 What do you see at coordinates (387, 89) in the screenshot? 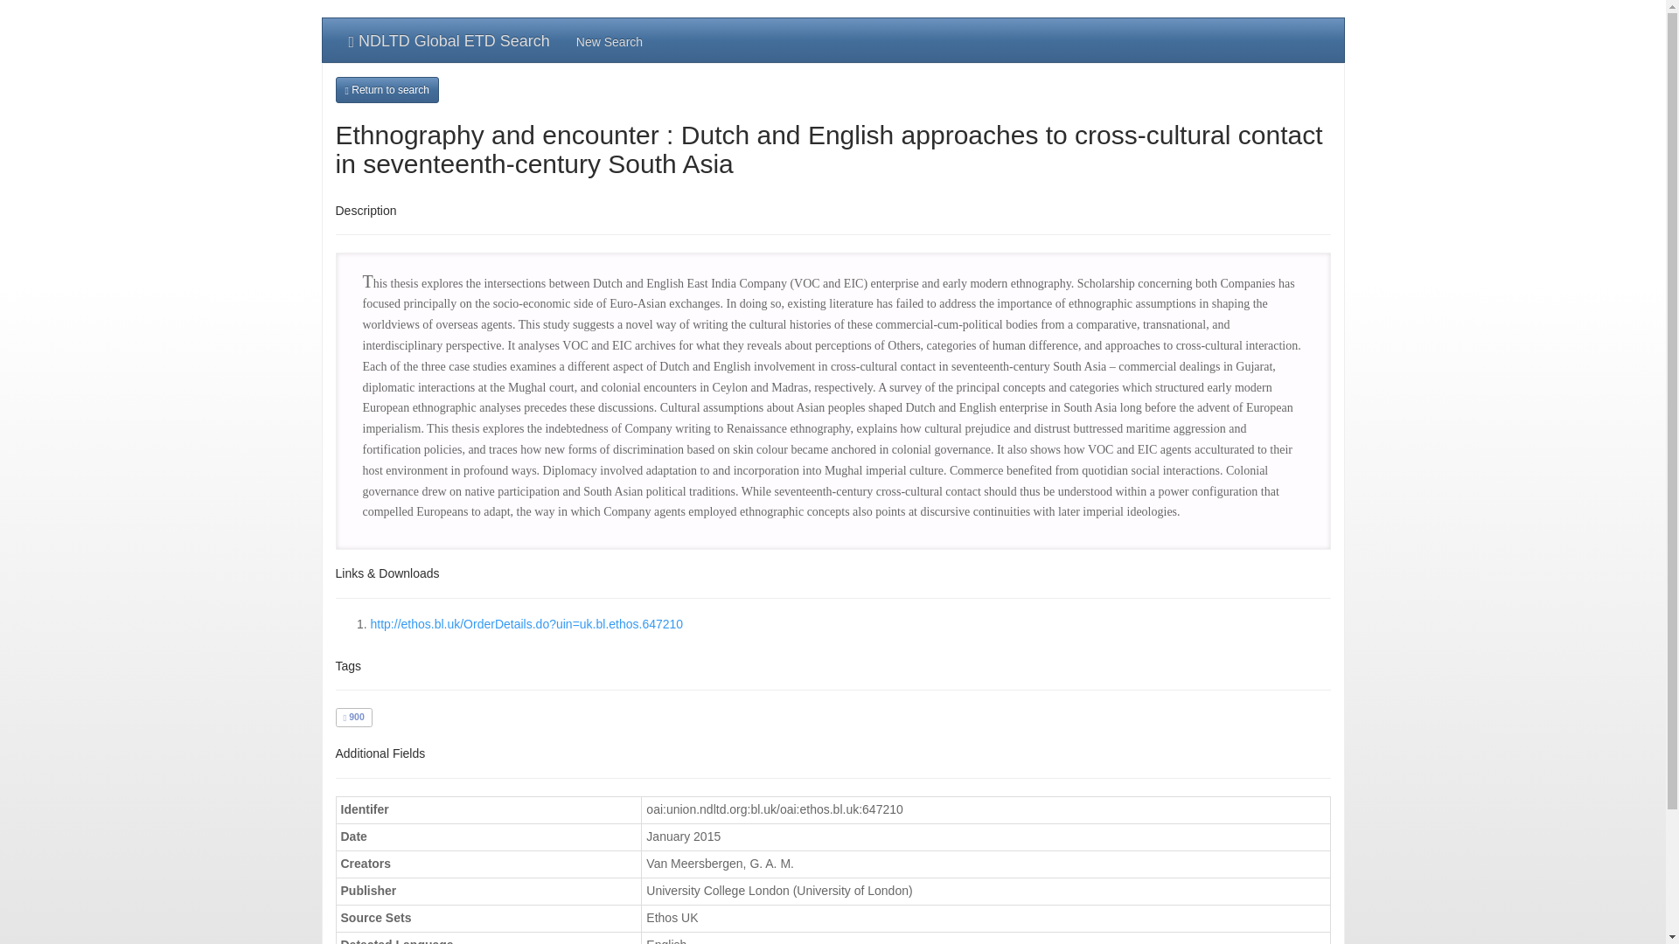
I see `Return to search` at bounding box center [387, 89].